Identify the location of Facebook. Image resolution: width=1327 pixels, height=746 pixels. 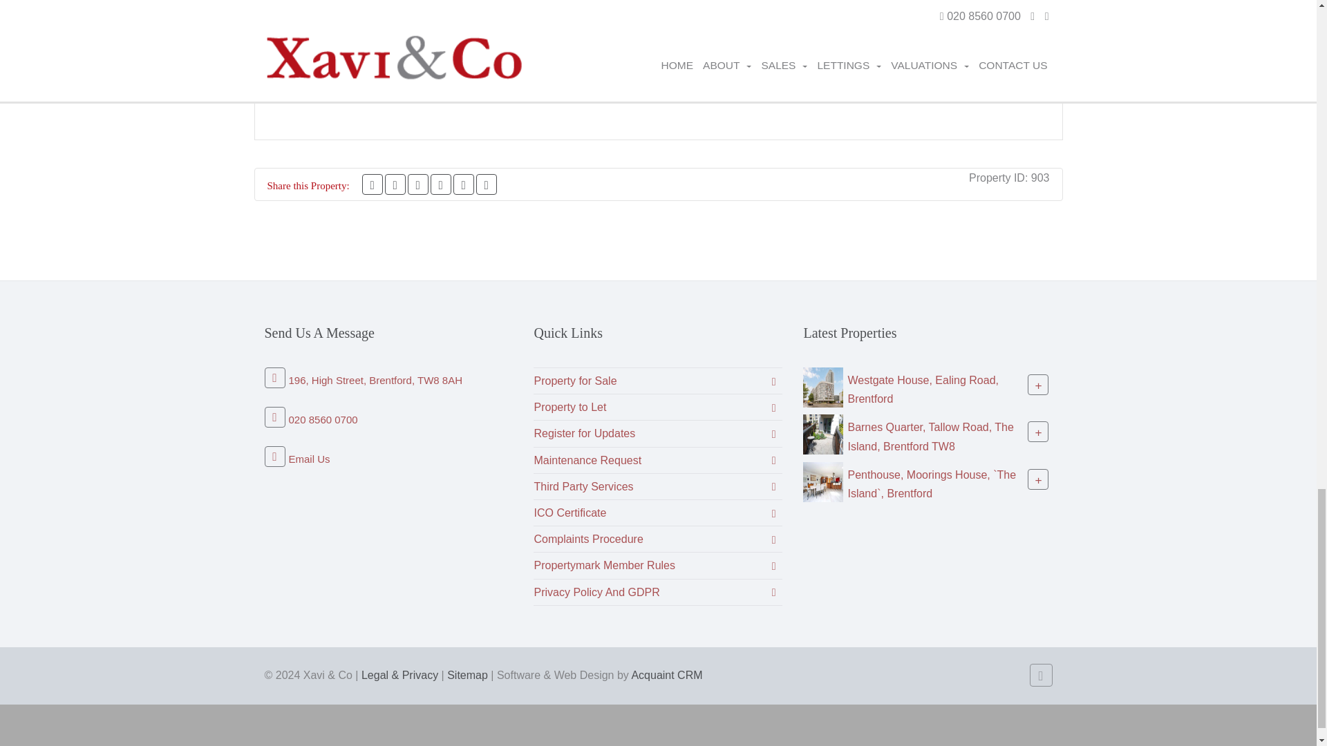
(373, 184).